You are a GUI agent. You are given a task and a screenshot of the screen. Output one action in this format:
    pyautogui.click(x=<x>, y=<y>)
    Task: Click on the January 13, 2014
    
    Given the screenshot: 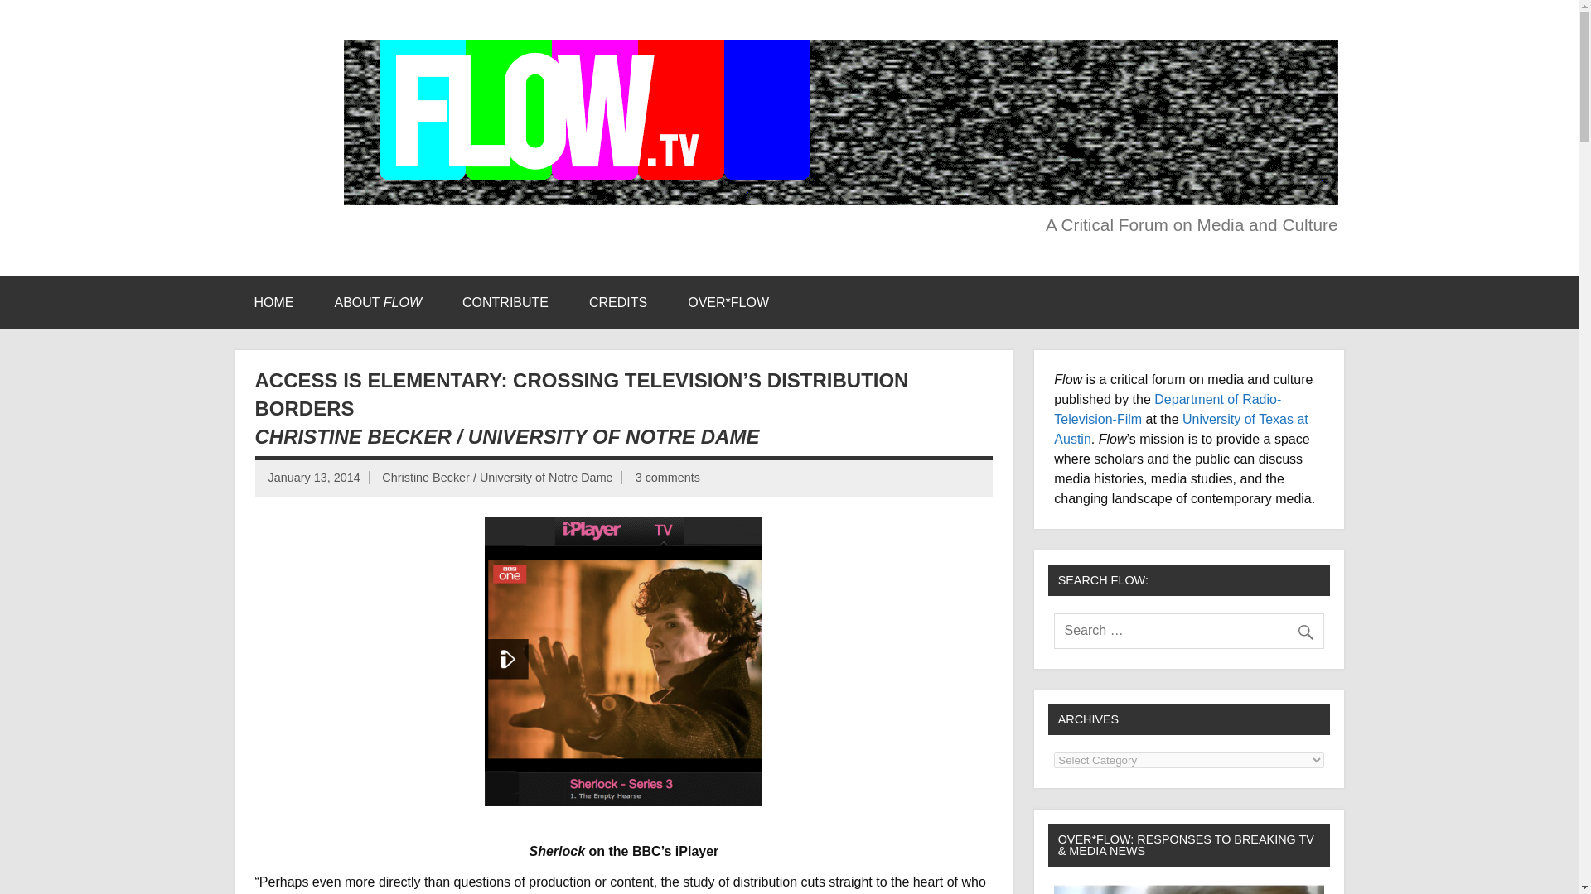 What is the action you would take?
    pyautogui.click(x=315, y=478)
    